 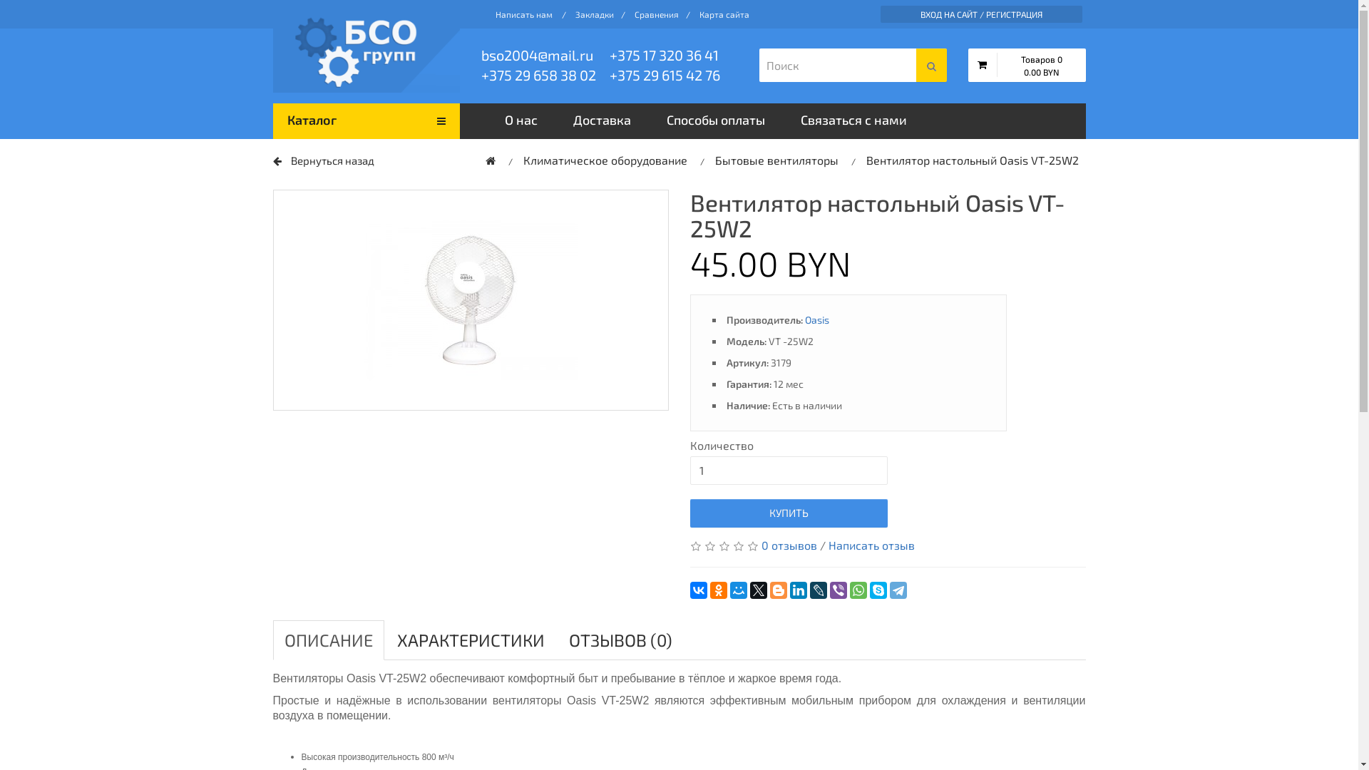 I want to click on Oasis, so click(x=816, y=319).